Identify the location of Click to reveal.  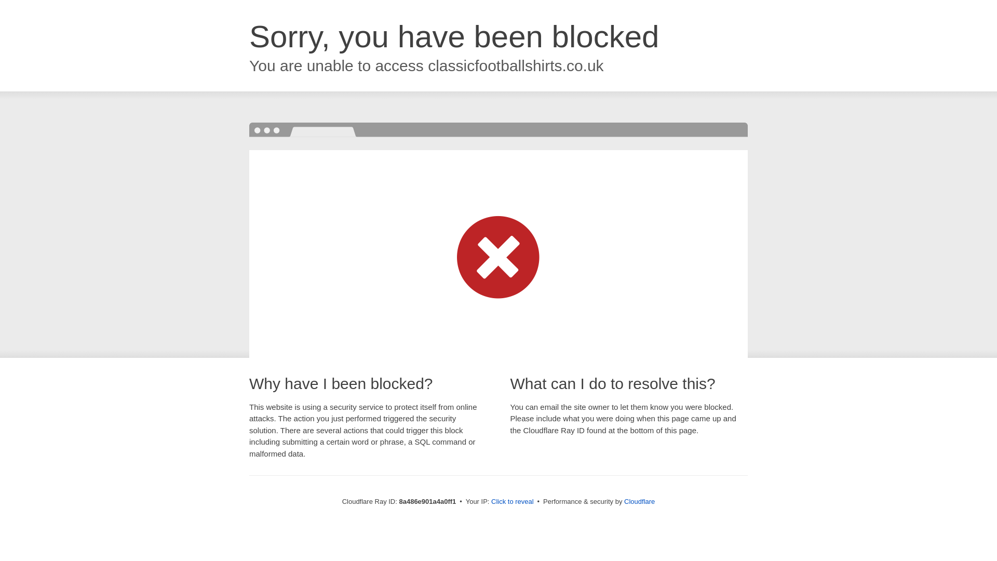
(512, 502).